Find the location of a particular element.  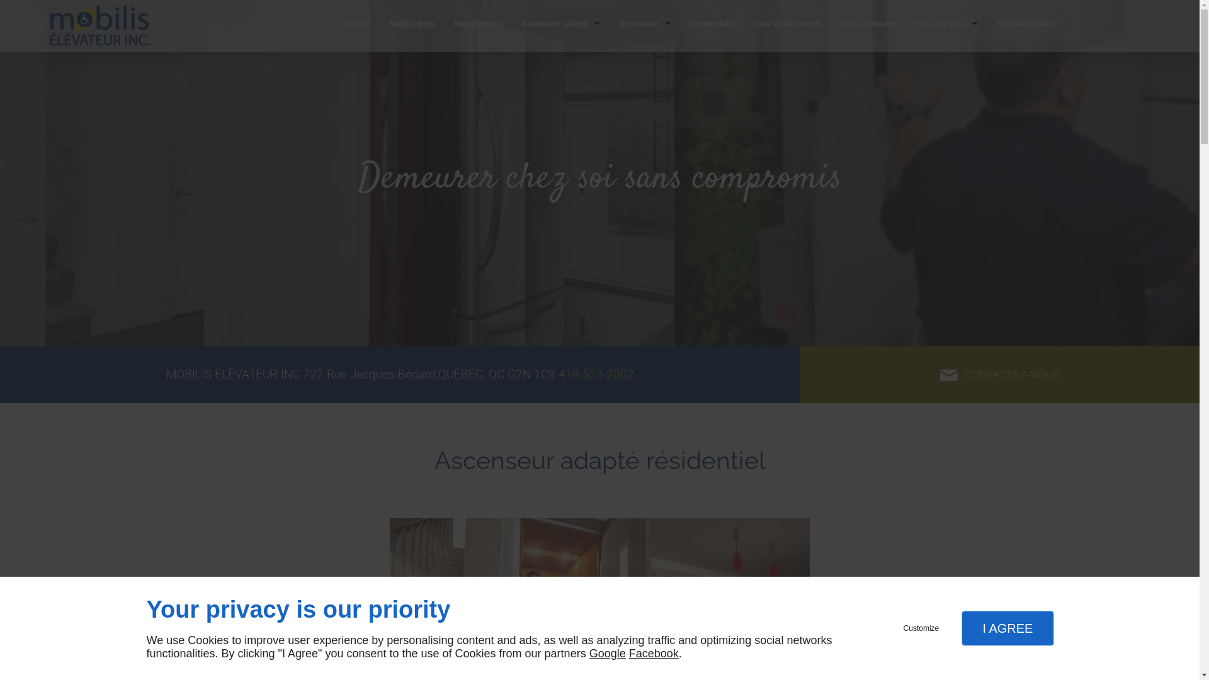

Monte-plats is located at coordinates (712, 26).